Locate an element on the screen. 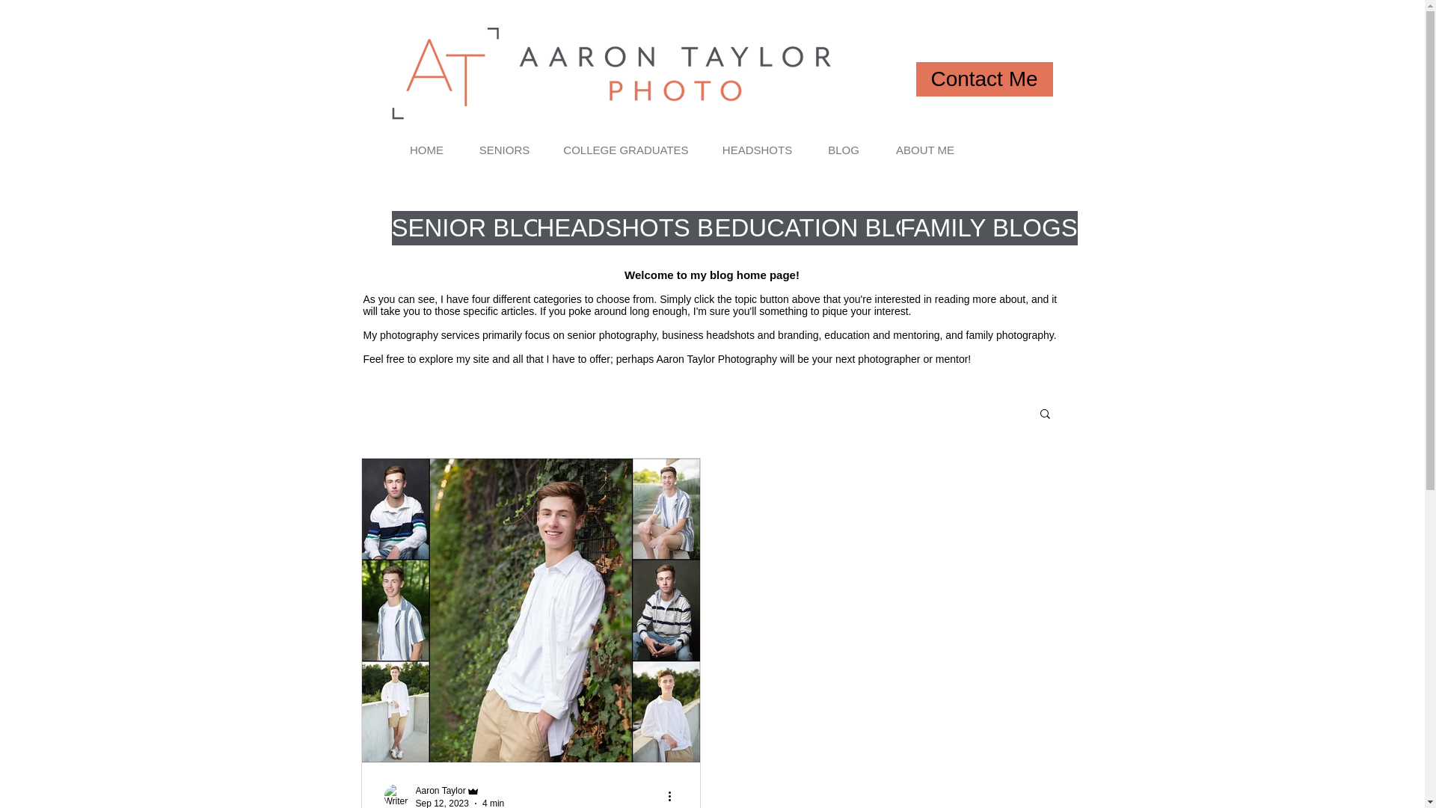 The image size is (1436, 808). HEADSHOTS is located at coordinates (757, 150).